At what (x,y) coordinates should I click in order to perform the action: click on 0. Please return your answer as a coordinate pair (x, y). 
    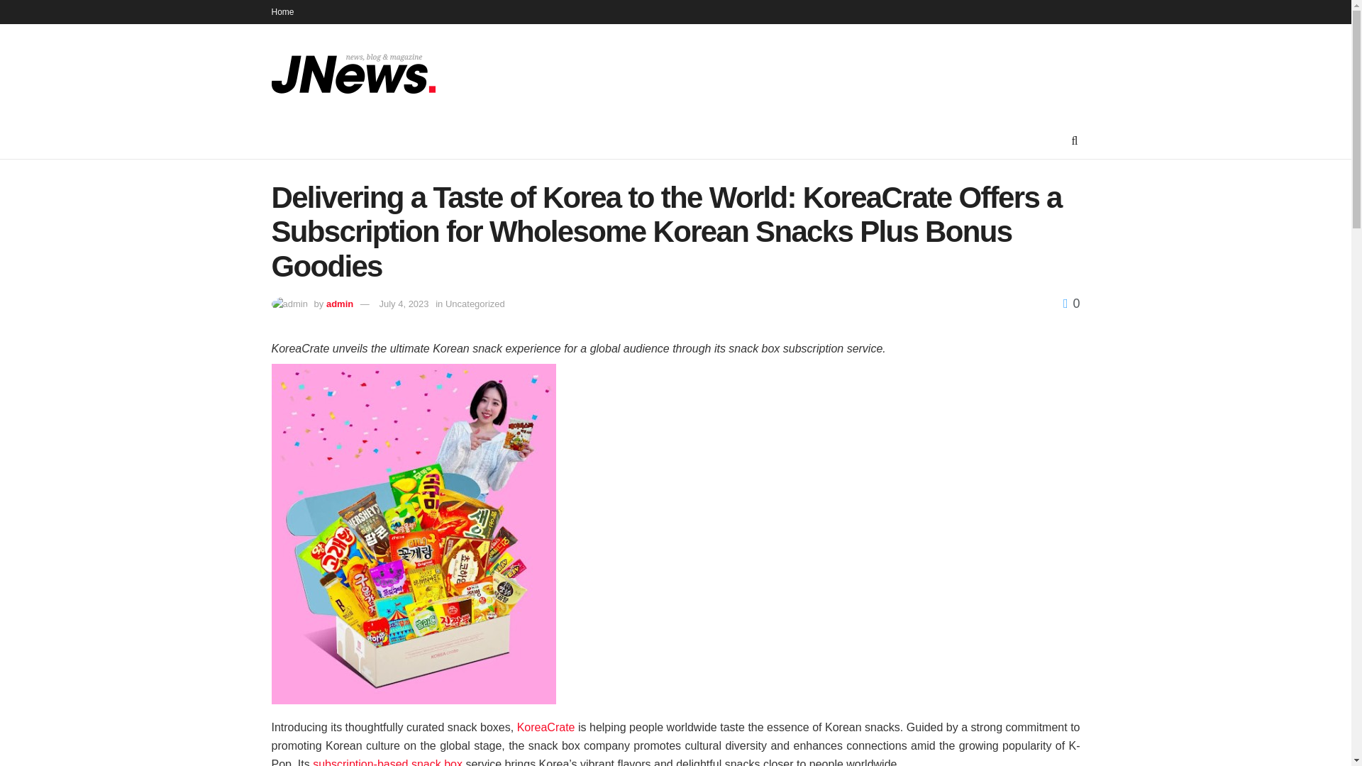
    Looking at the image, I should click on (1071, 304).